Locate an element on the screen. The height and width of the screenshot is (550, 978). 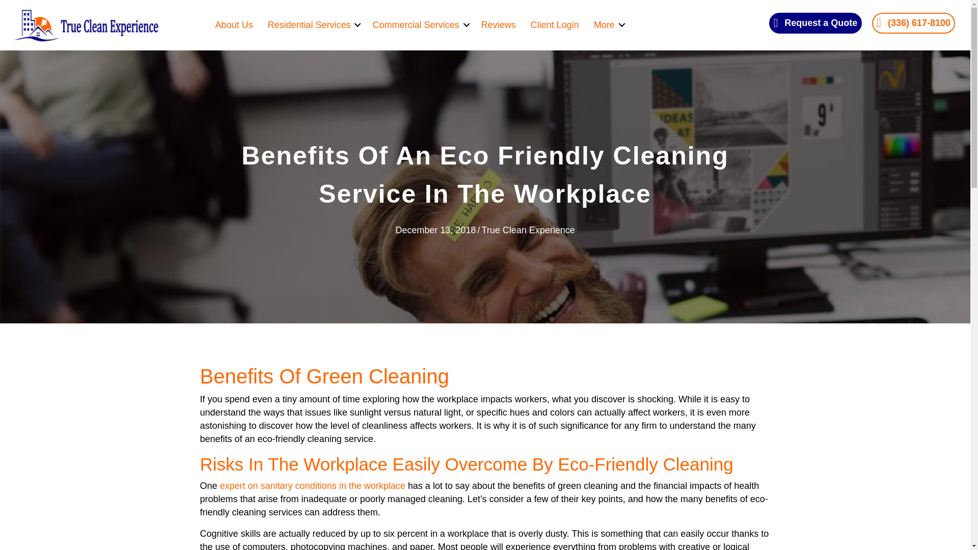
About Us is located at coordinates (233, 24).